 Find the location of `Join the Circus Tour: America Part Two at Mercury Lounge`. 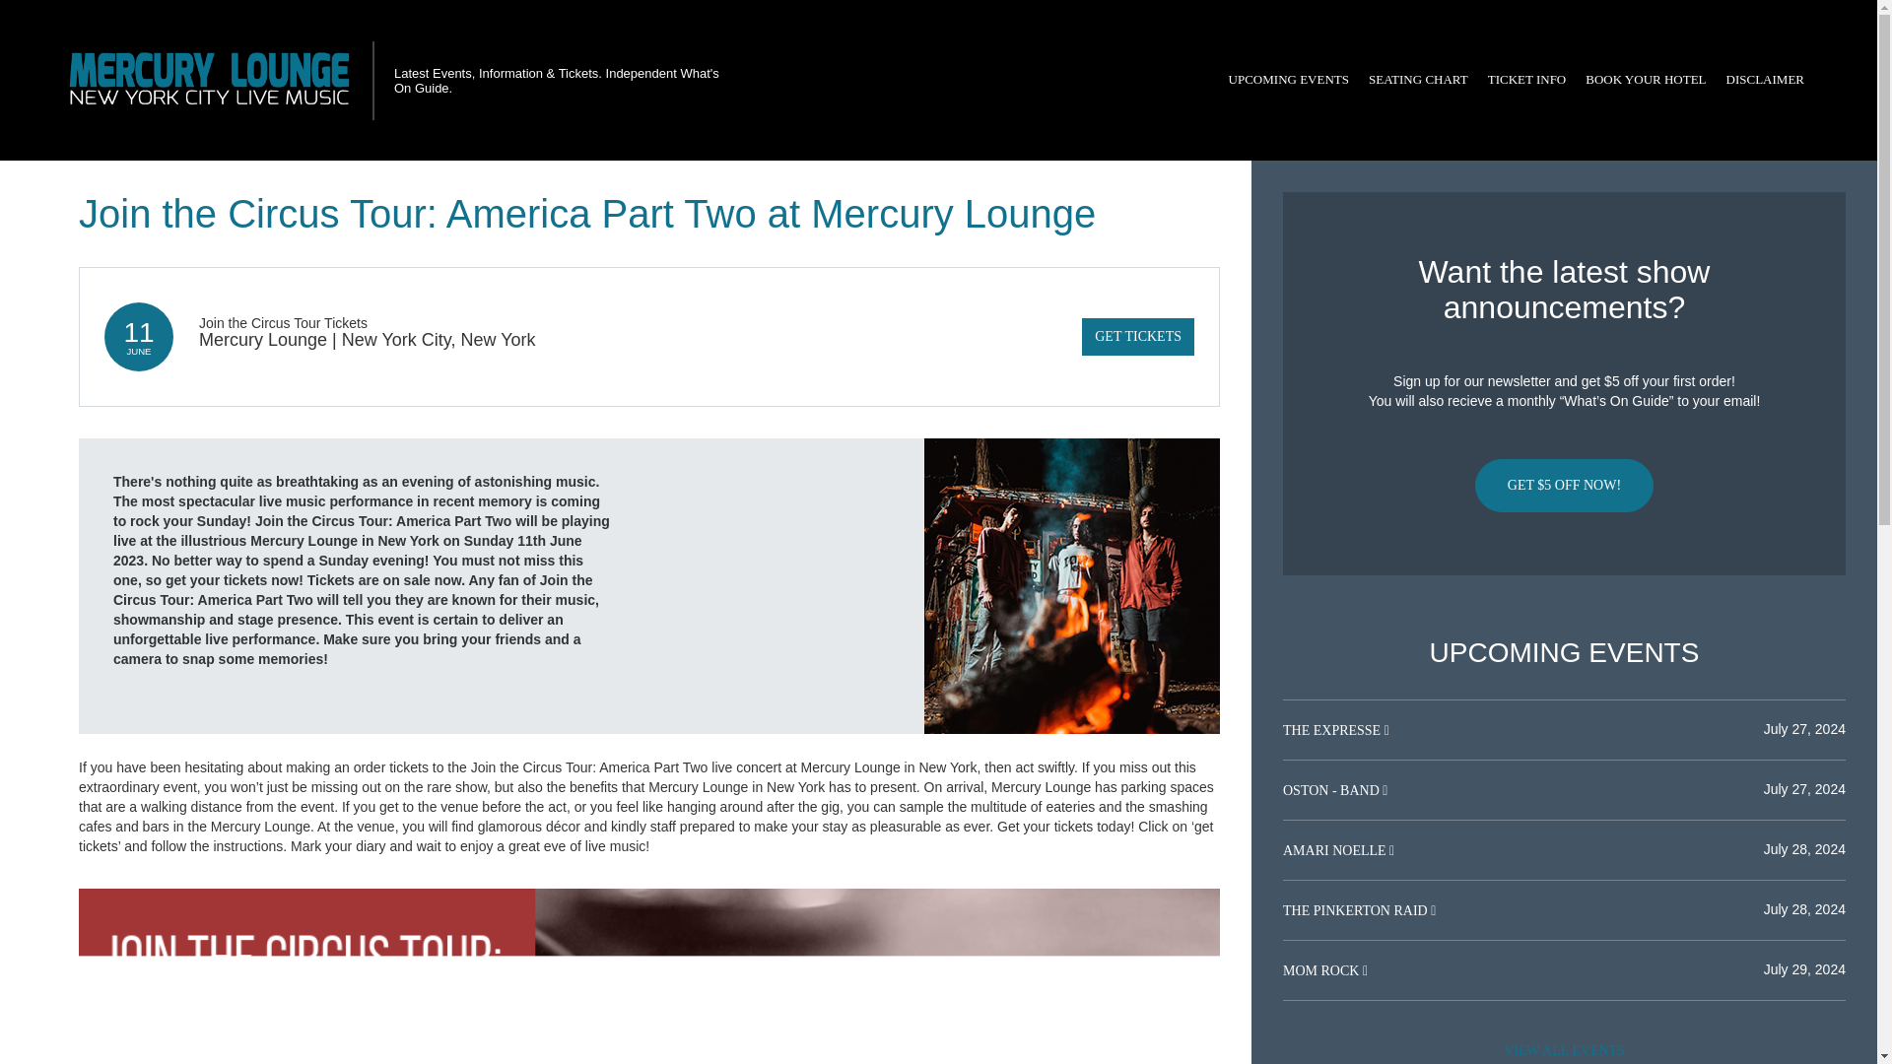

Join the Circus Tour: America Part Two at Mercury Lounge is located at coordinates (1072, 585).